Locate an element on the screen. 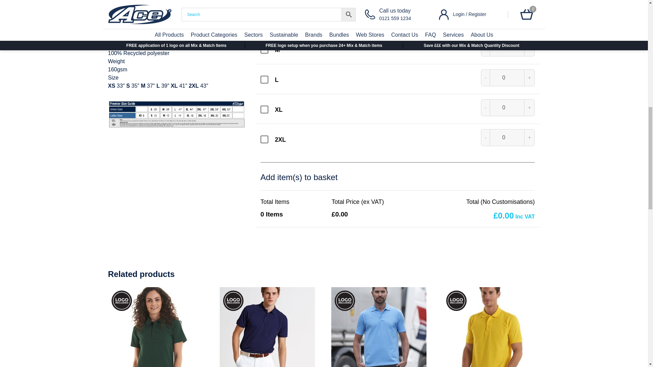 This screenshot has width=653, height=367. 0 is located at coordinates (507, 107).